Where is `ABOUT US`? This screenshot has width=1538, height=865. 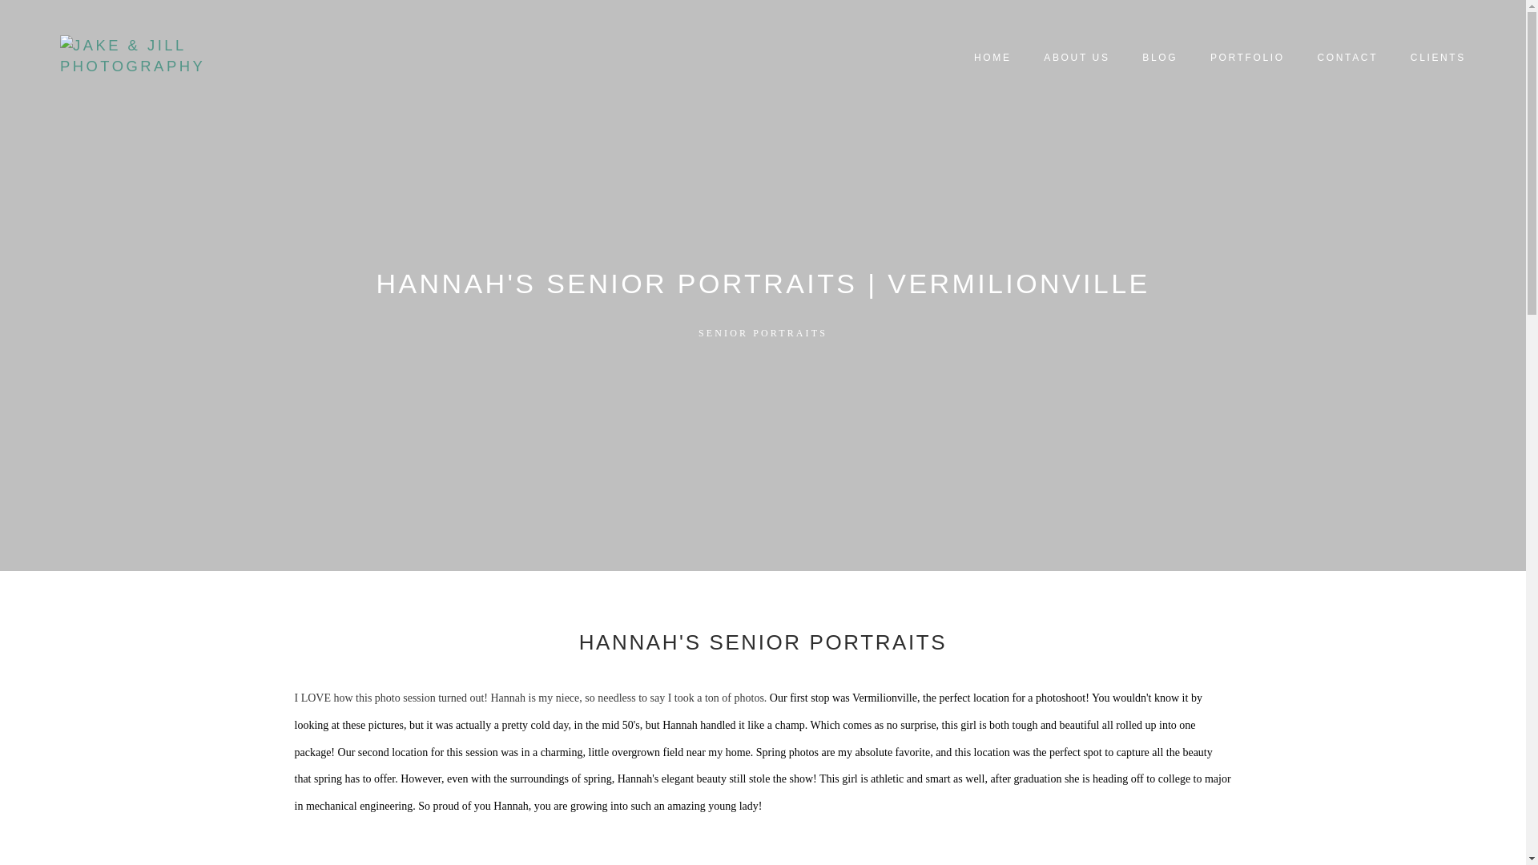
ABOUT US is located at coordinates (1077, 58).